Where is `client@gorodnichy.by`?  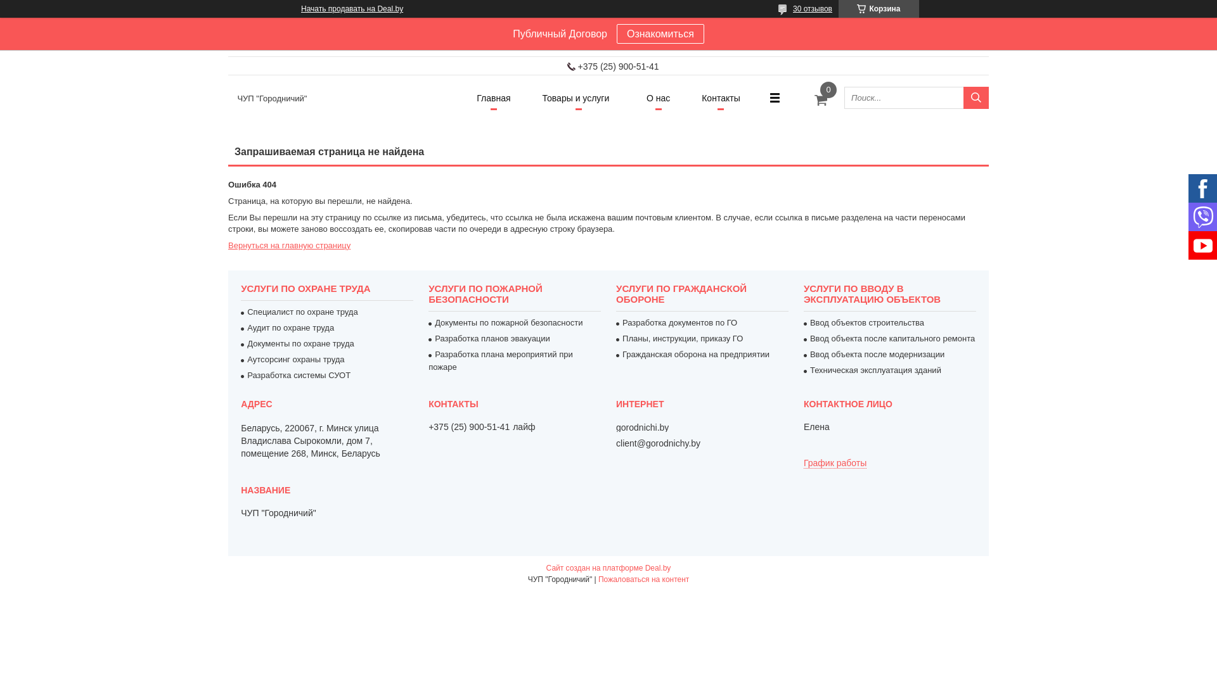
client@gorodnichy.by is located at coordinates (658, 443).